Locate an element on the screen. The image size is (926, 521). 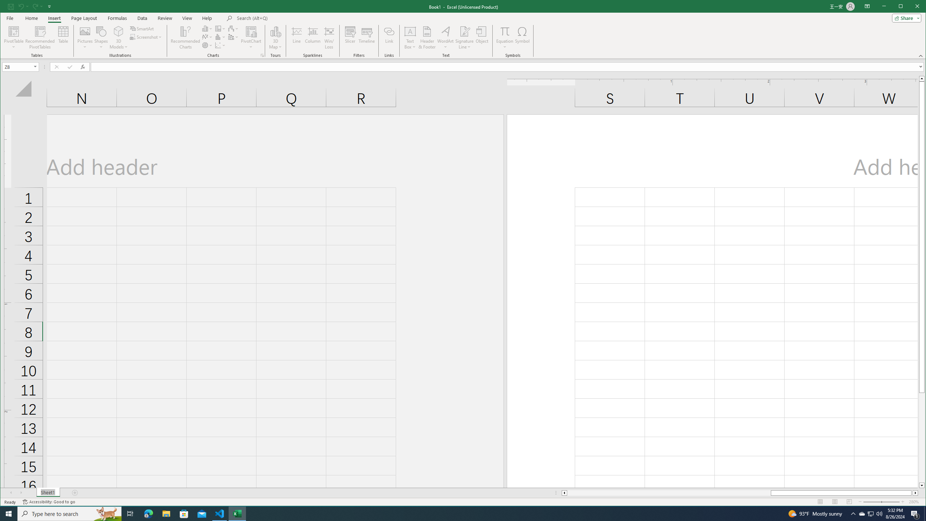
Excel - 1 running window is located at coordinates (237, 514).